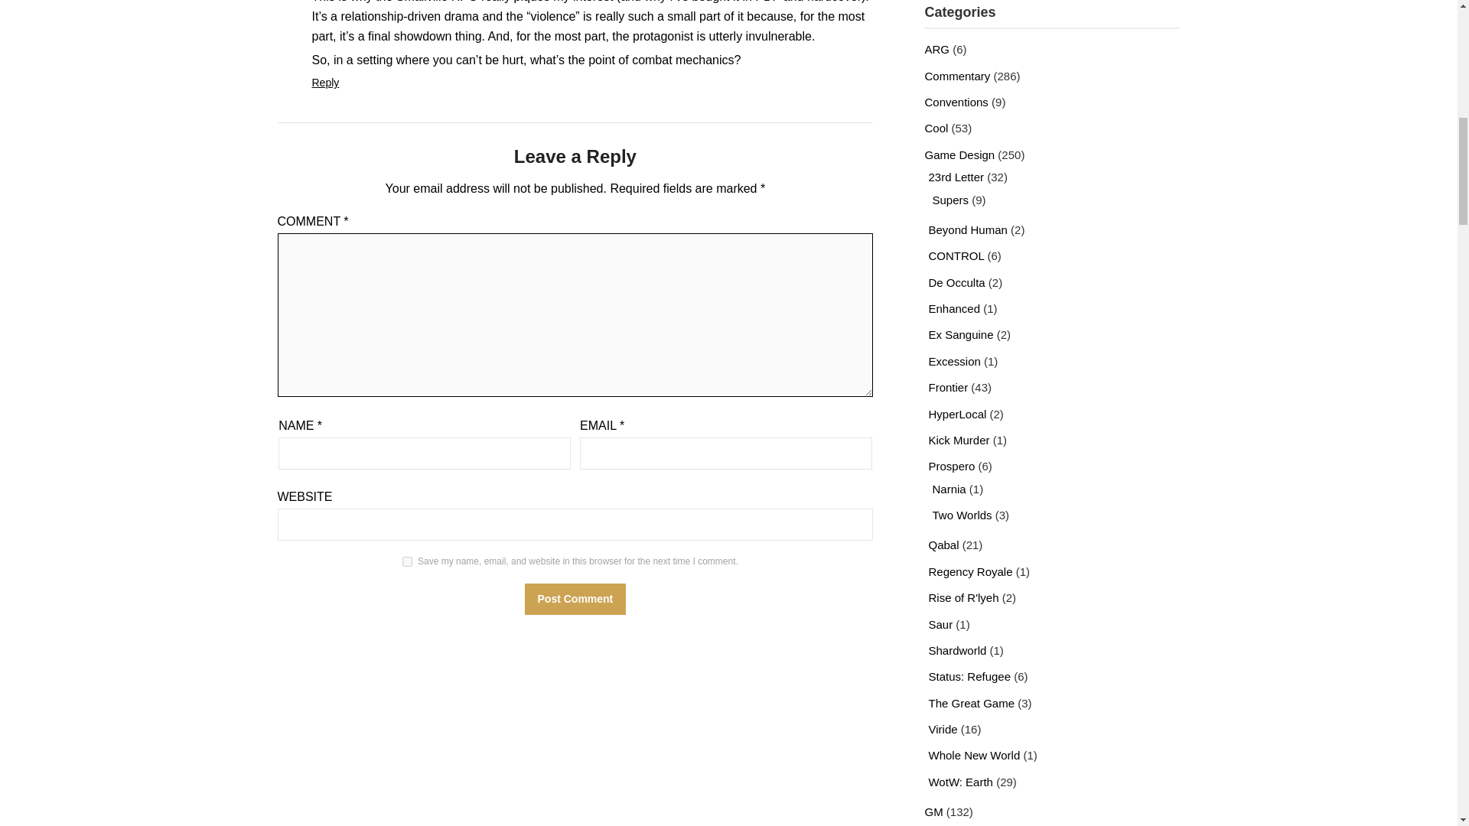 The width and height of the screenshot is (1469, 826). Describe the element at coordinates (955, 102) in the screenshot. I see `Conventions` at that location.